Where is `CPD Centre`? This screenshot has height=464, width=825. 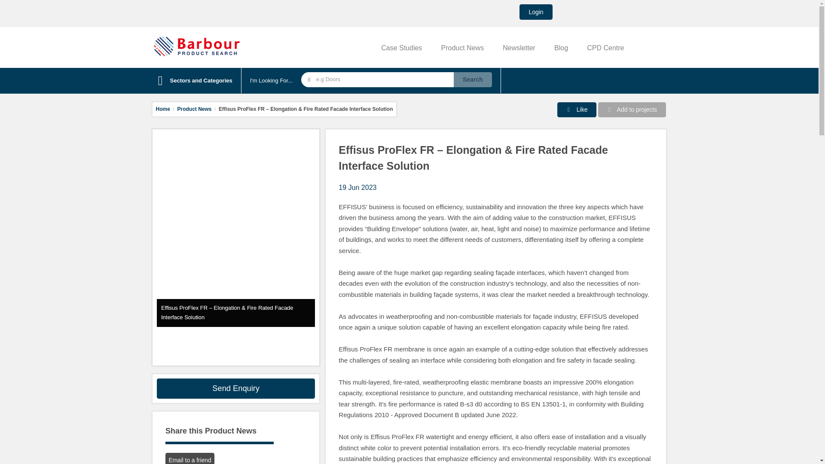
CPD Centre is located at coordinates (605, 47).